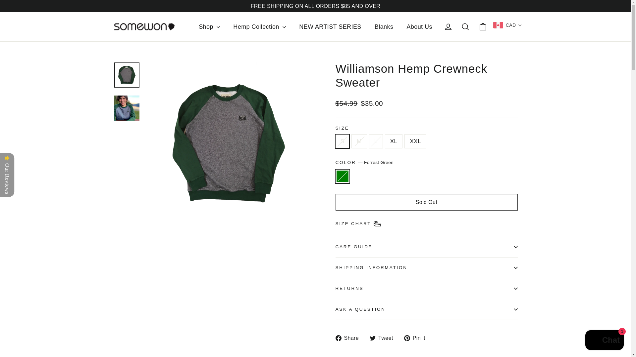 Image resolution: width=636 pixels, height=357 pixels. Describe the element at coordinates (330, 27) in the screenshot. I see `NEW ARTIST SERIES` at that location.